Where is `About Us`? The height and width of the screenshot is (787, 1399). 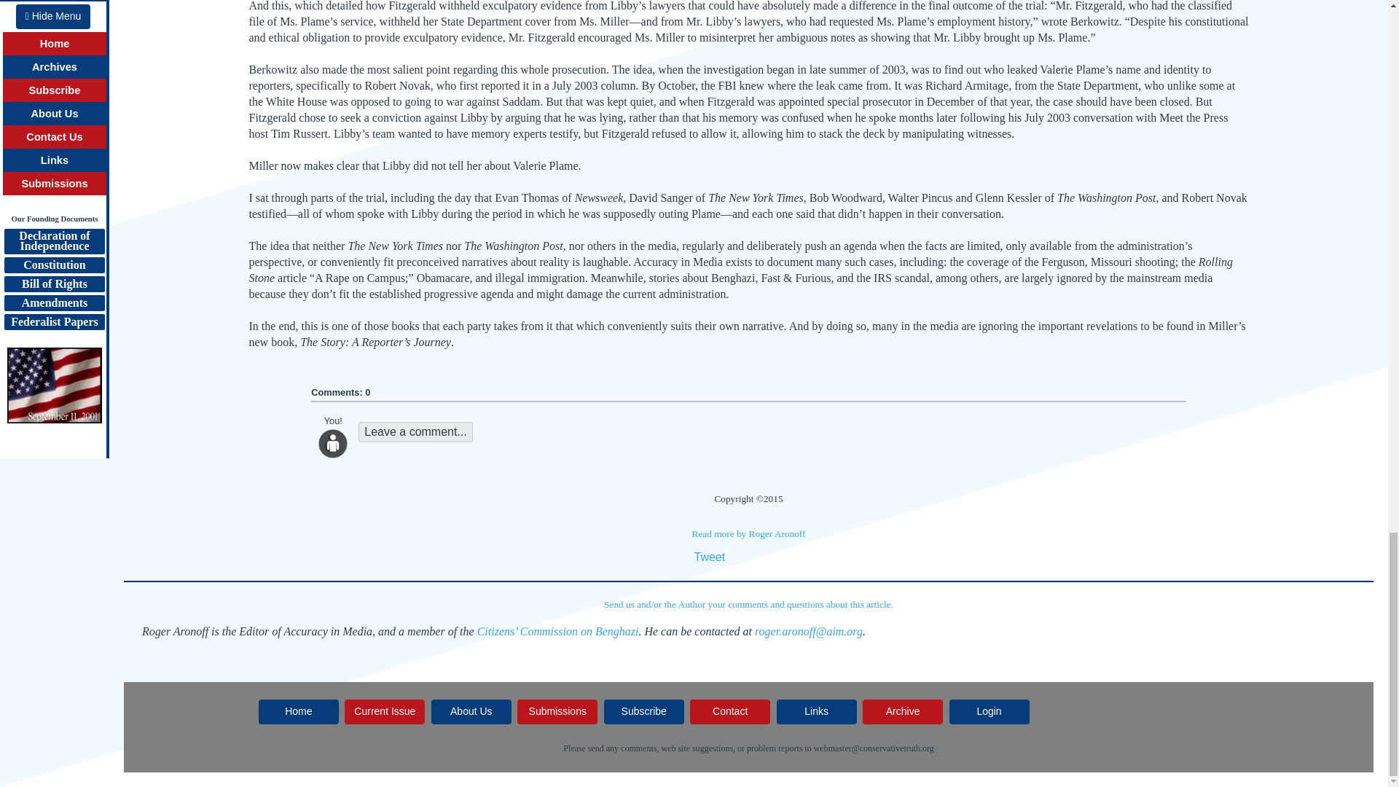
About Us is located at coordinates (471, 711).